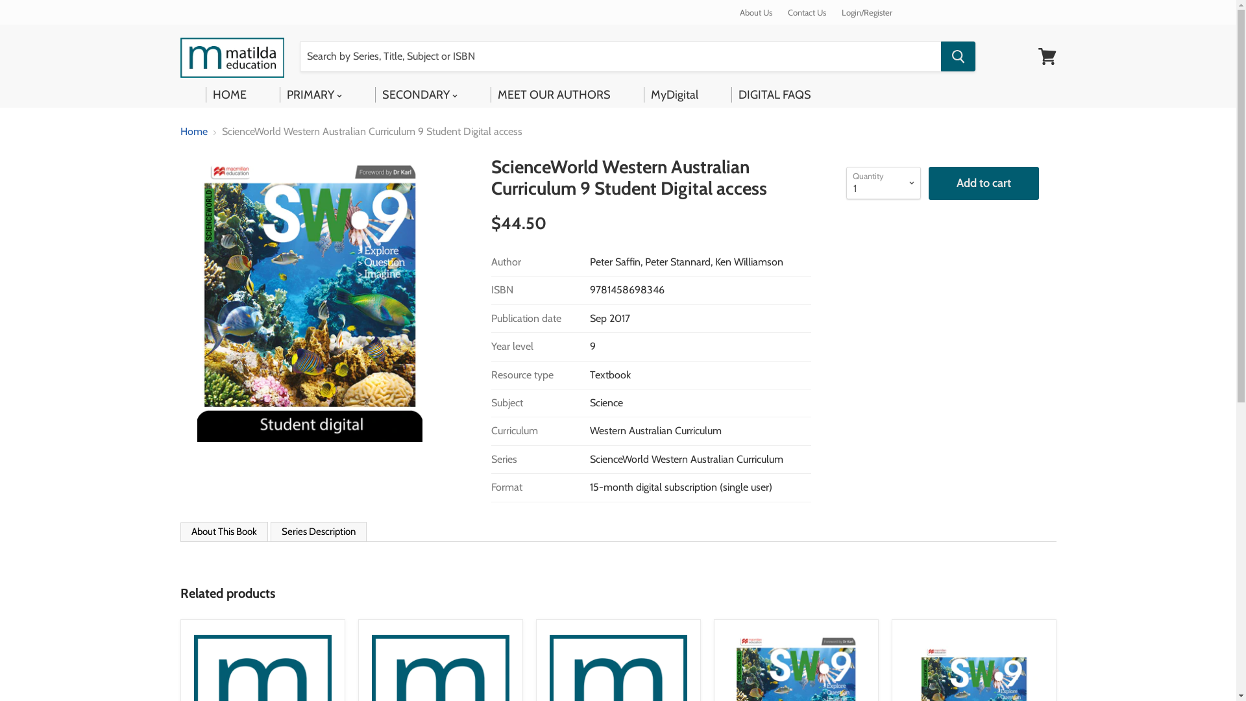 This screenshot has height=701, width=1246. I want to click on Contact Us, so click(807, 12).